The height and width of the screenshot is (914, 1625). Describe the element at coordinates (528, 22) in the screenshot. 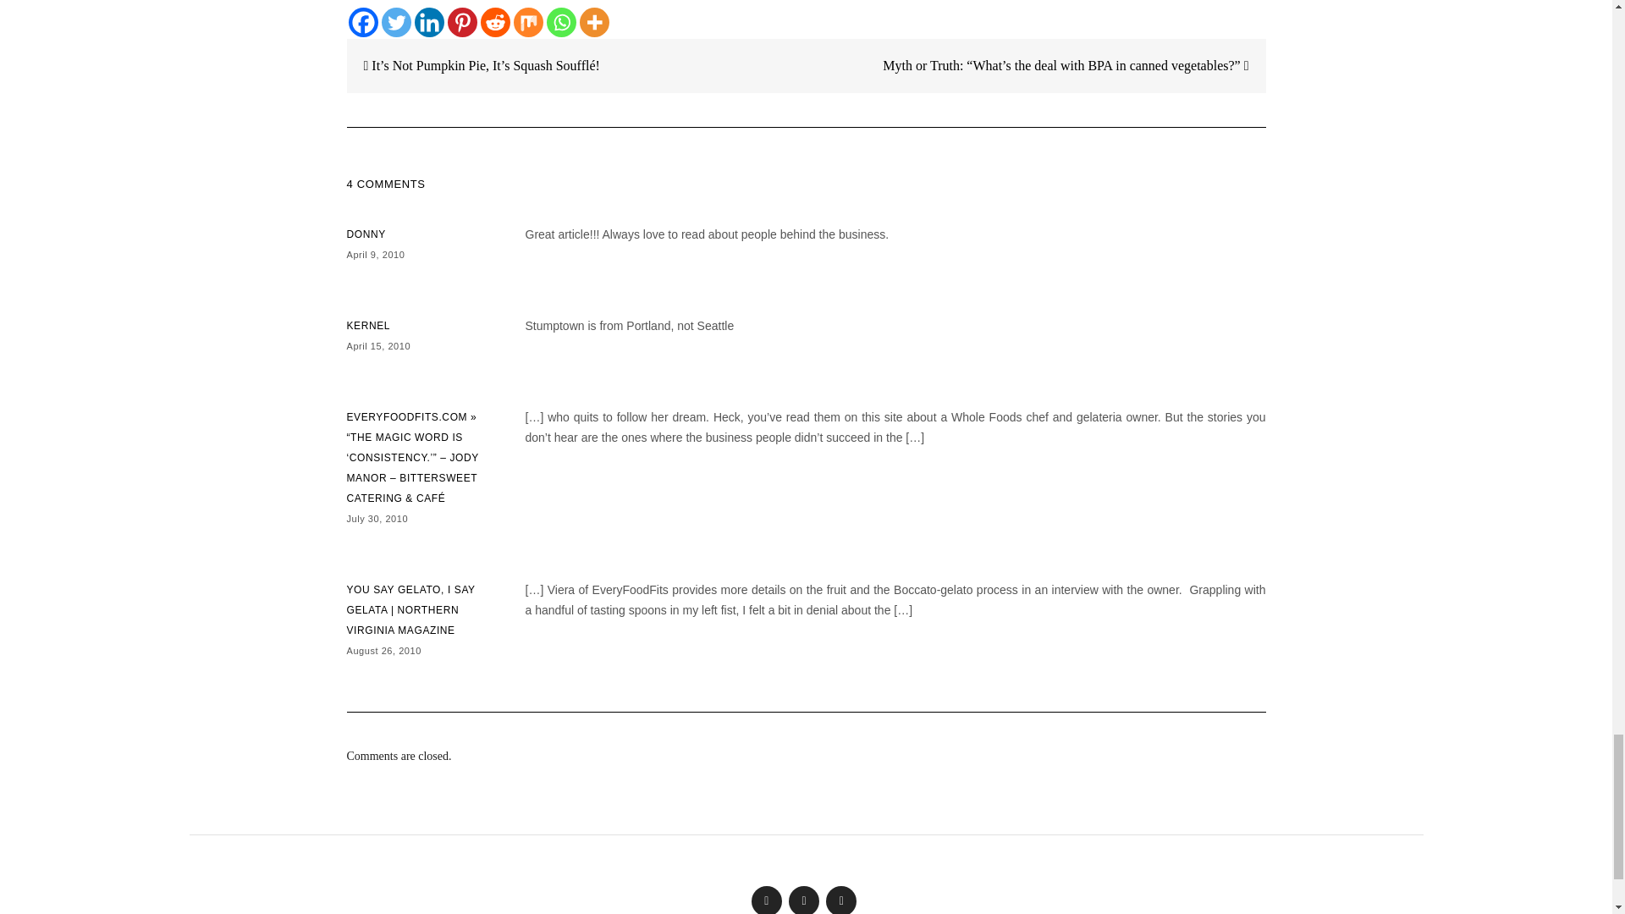

I see `Mix` at that location.